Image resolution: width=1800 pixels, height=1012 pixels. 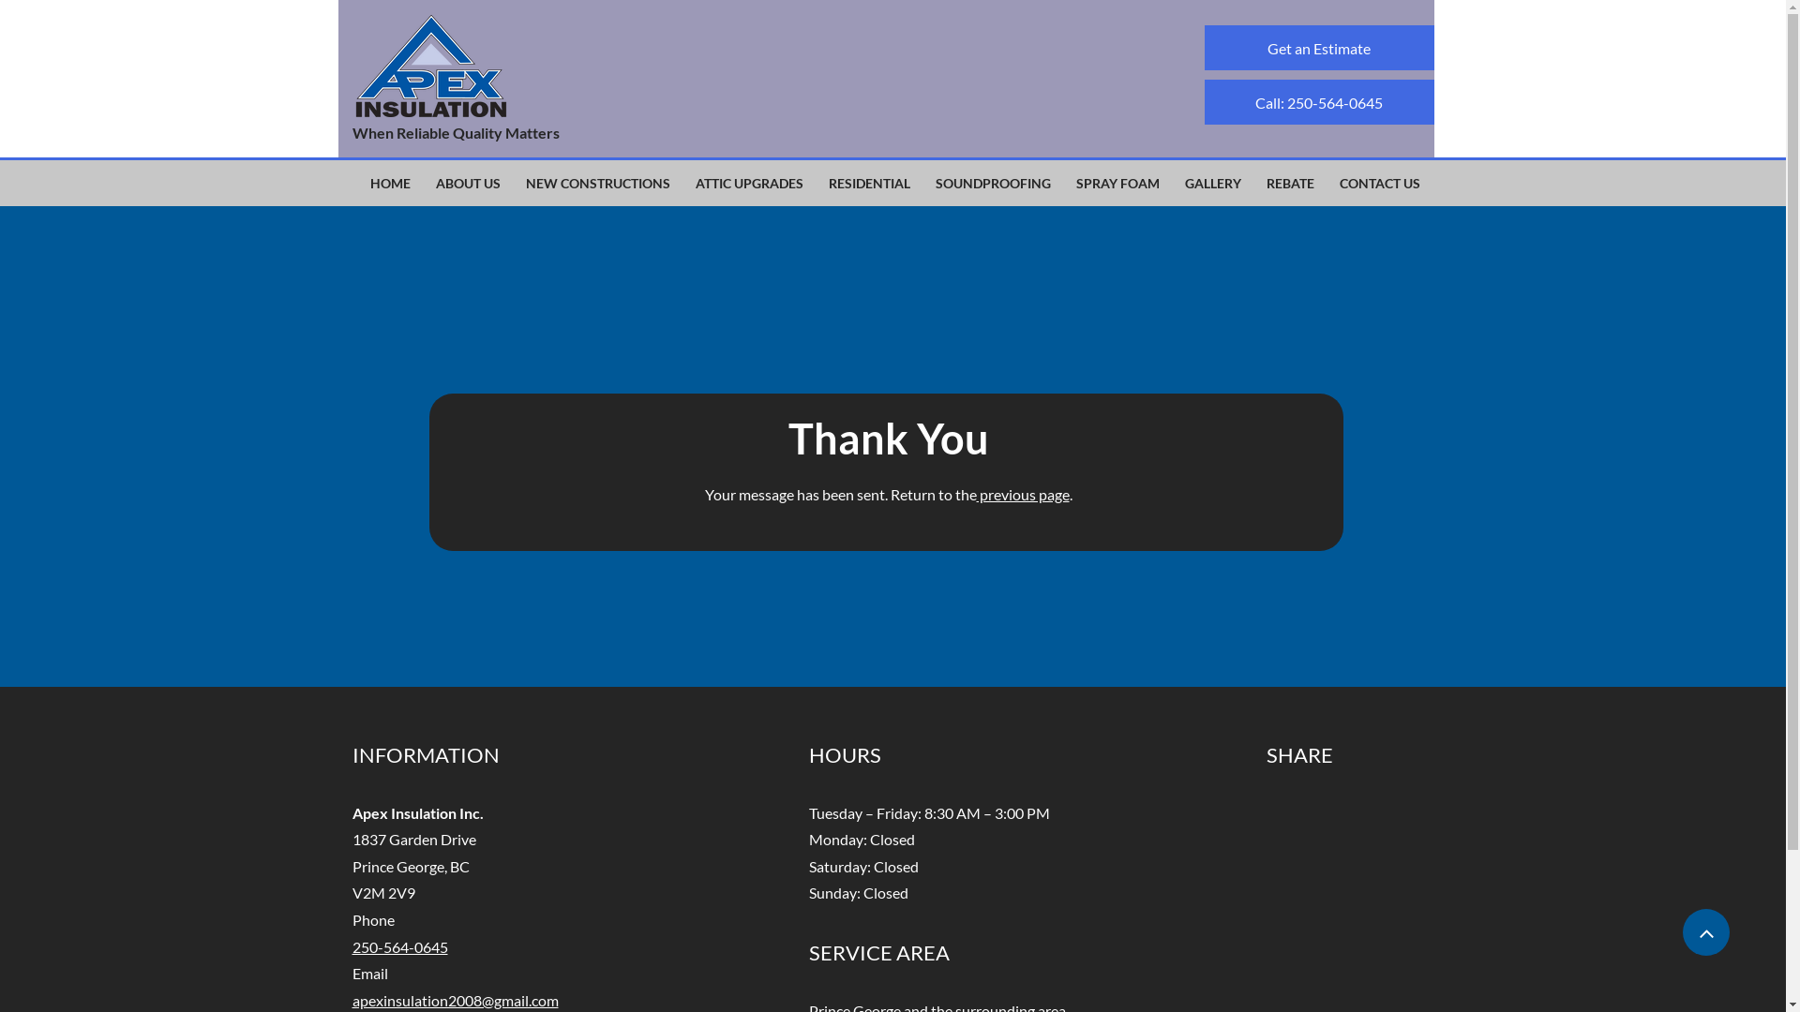 I want to click on NEW CONSTRUCTIONS, so click(x=598, y=184).